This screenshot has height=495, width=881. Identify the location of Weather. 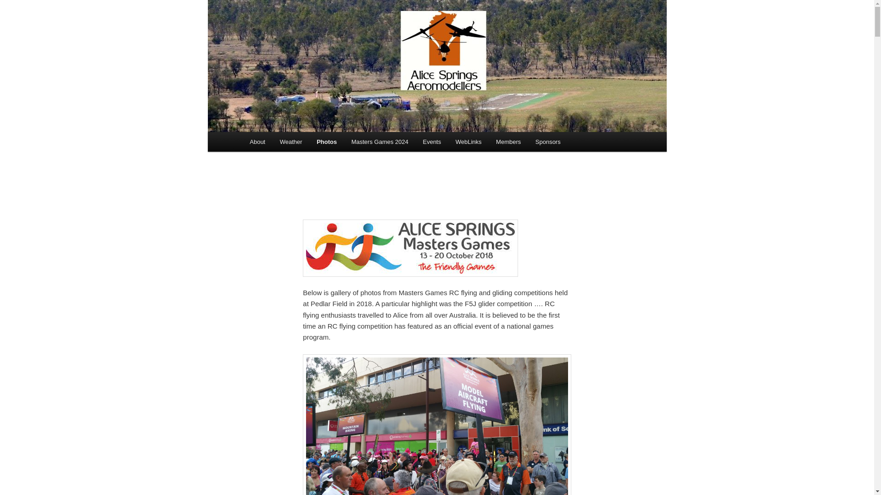
(291, 142).